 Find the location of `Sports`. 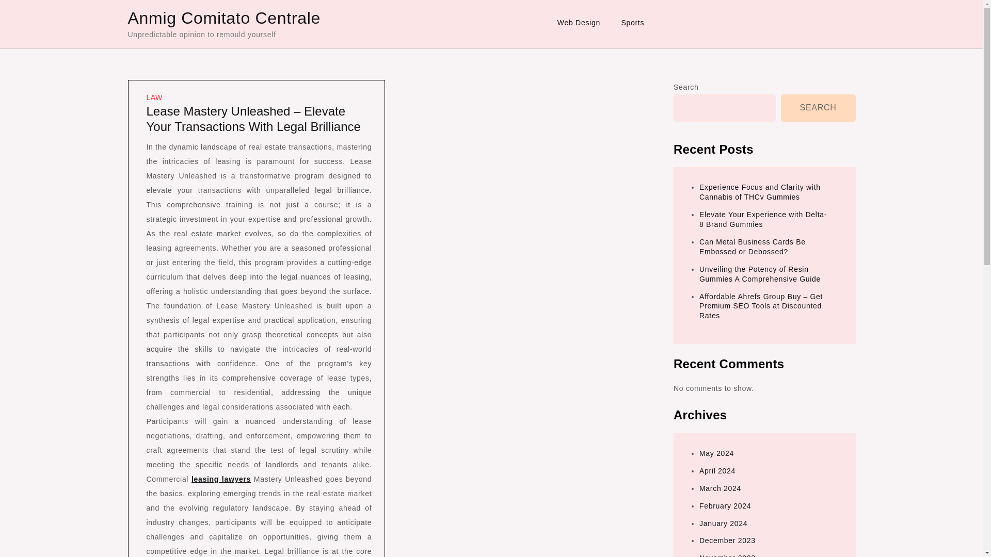

Sports is located at coordinates (632, 23).